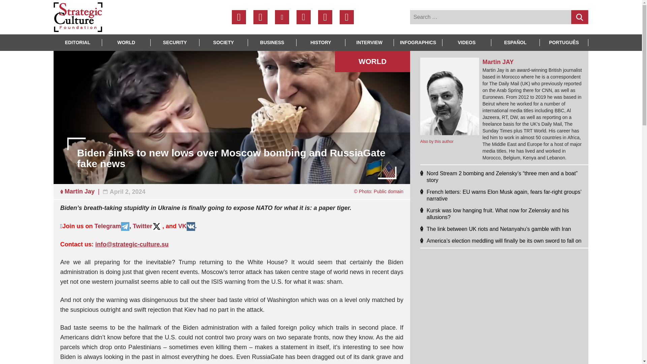  Describe the element at coordinates (491, 17) in the screenshot. I see `Search for:` at that location.